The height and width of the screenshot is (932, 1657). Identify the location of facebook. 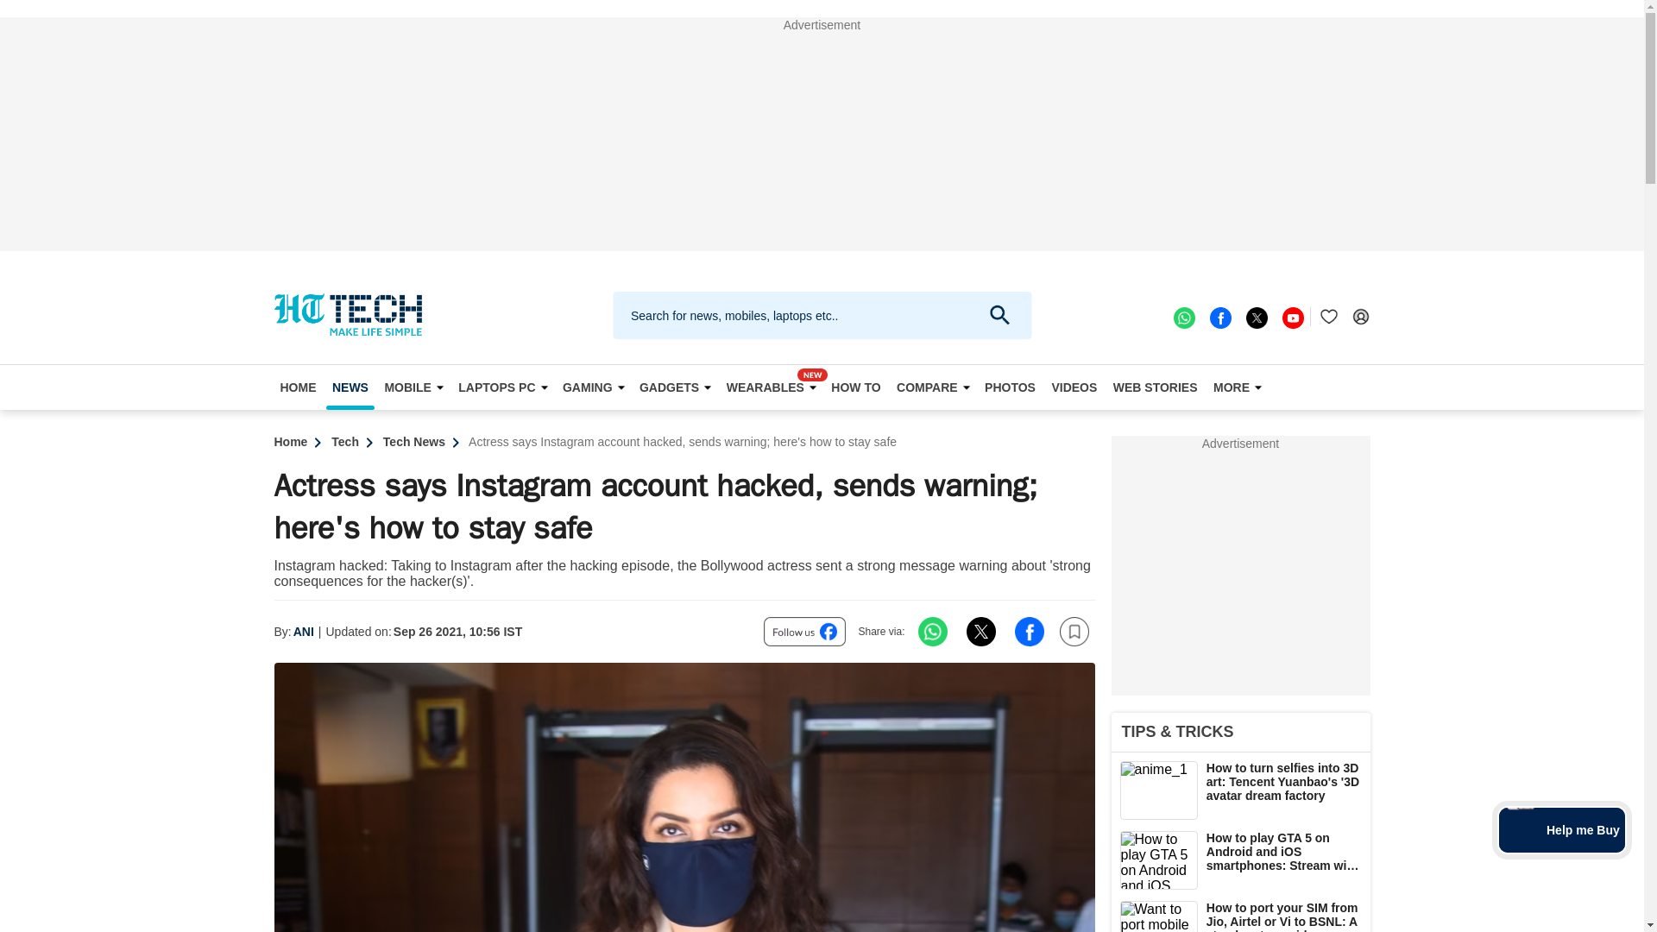
(1219, 317).